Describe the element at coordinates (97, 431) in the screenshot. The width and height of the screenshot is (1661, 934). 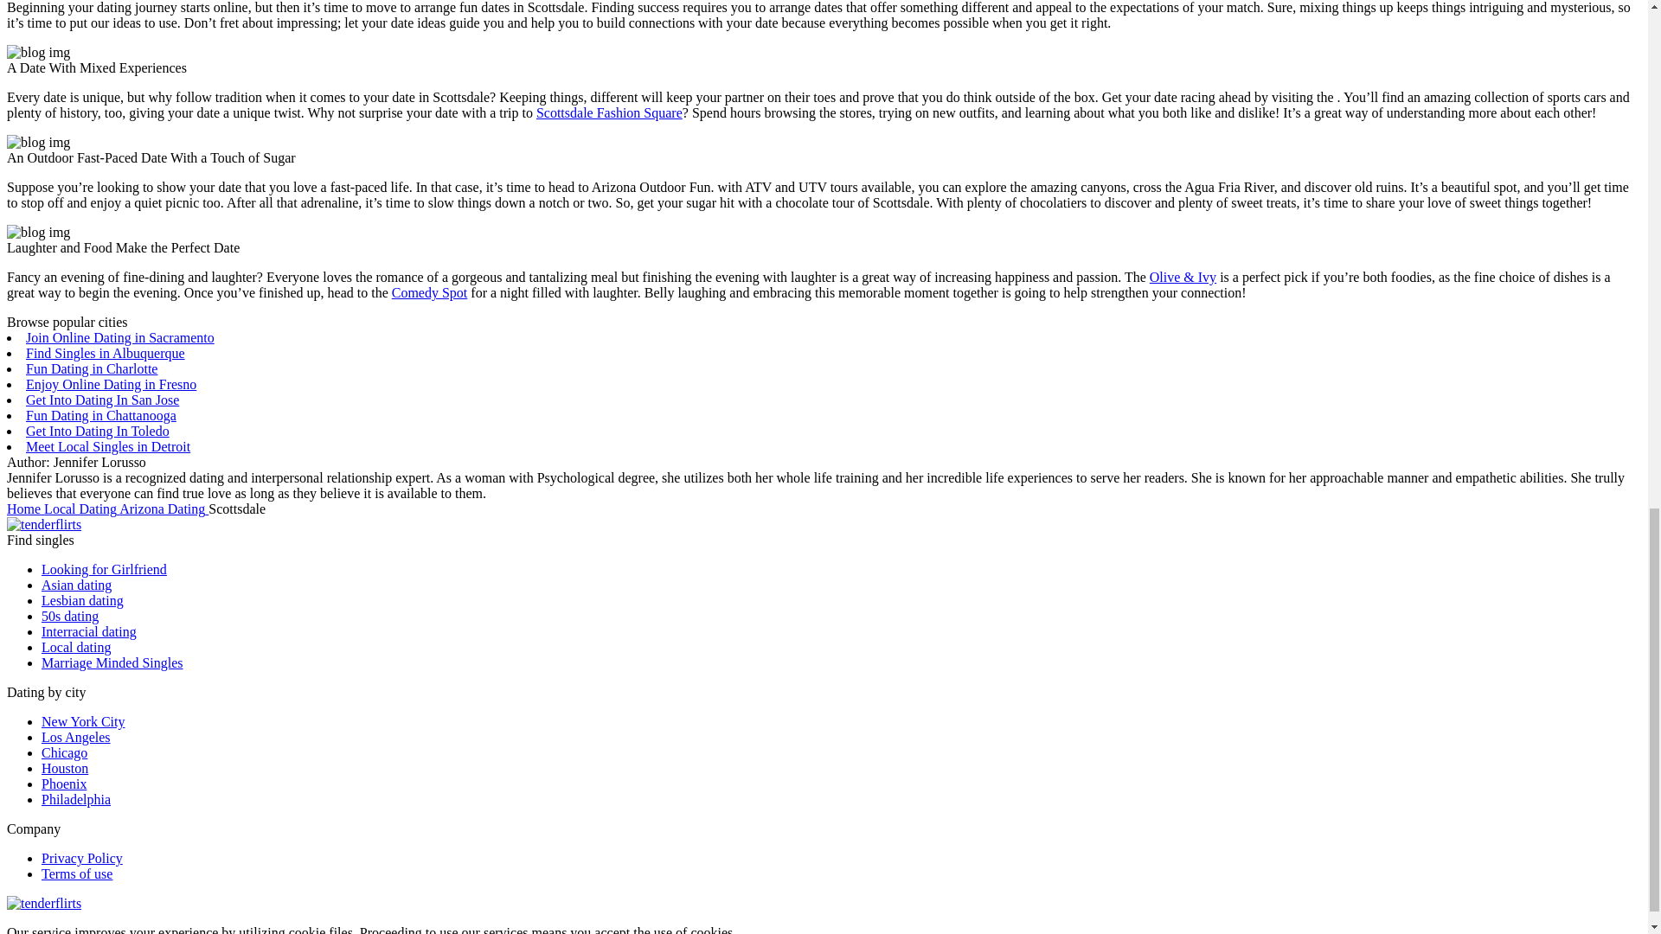
I see `Get Into Dating In Toledo` at that location.